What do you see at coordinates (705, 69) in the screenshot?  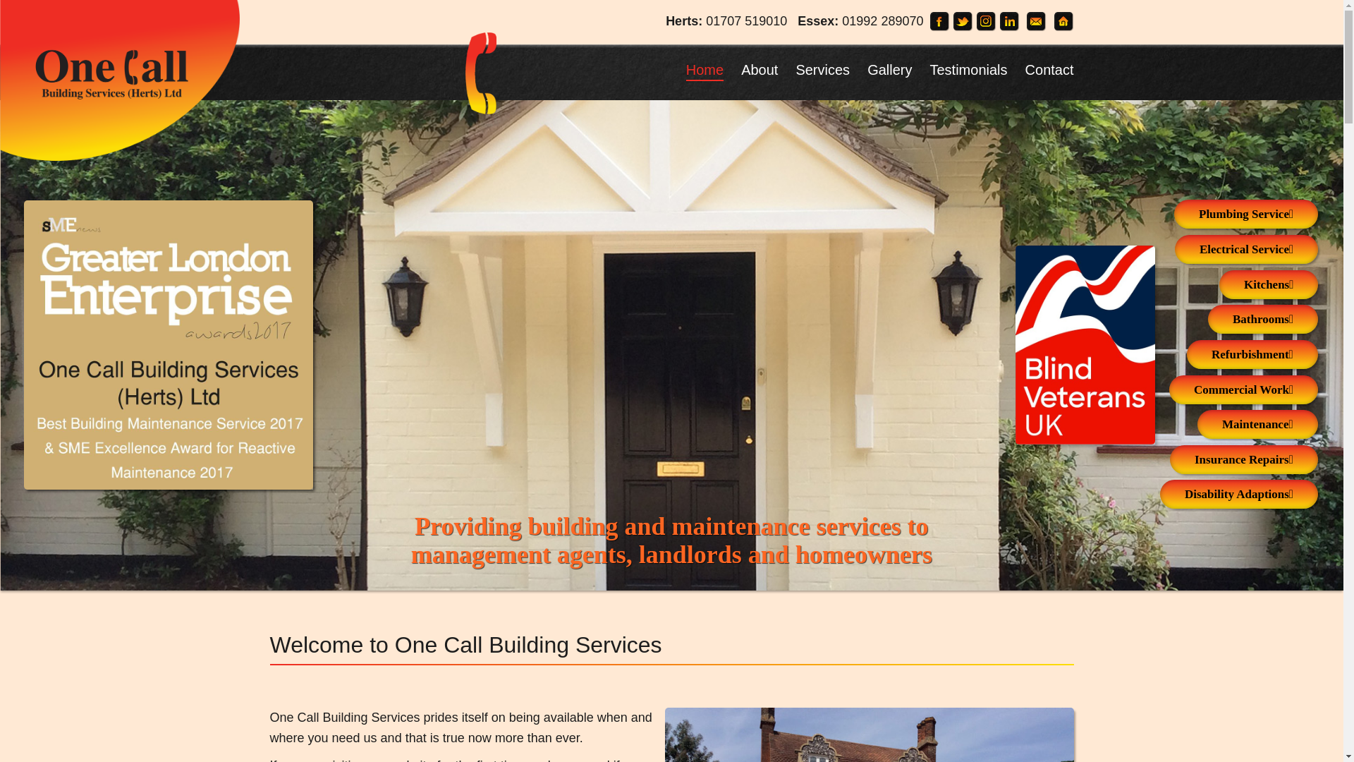 I see `Home` at bounding box center [705, 69].